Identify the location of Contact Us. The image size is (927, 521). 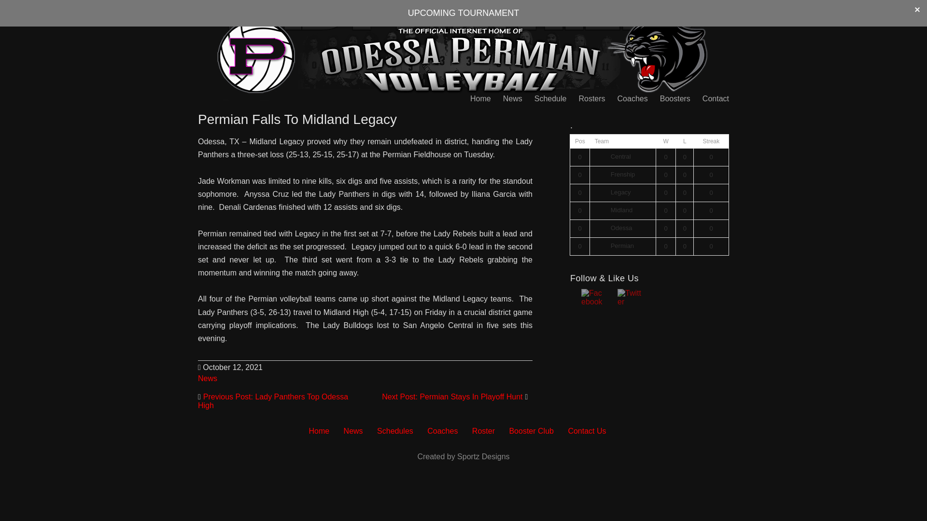
(587, 430).